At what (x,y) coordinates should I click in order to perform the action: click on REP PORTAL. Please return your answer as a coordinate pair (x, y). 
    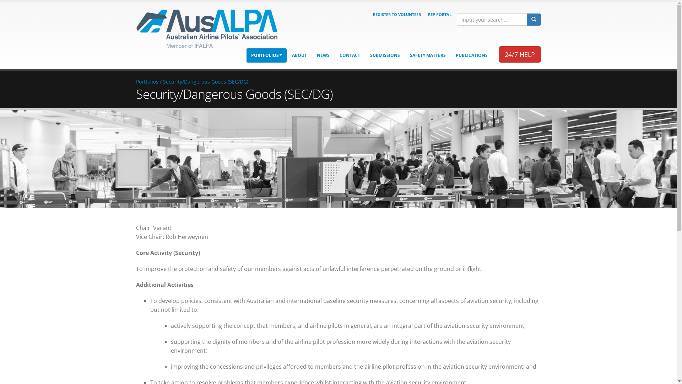
    Looking at the image, I should click on (439, 15).